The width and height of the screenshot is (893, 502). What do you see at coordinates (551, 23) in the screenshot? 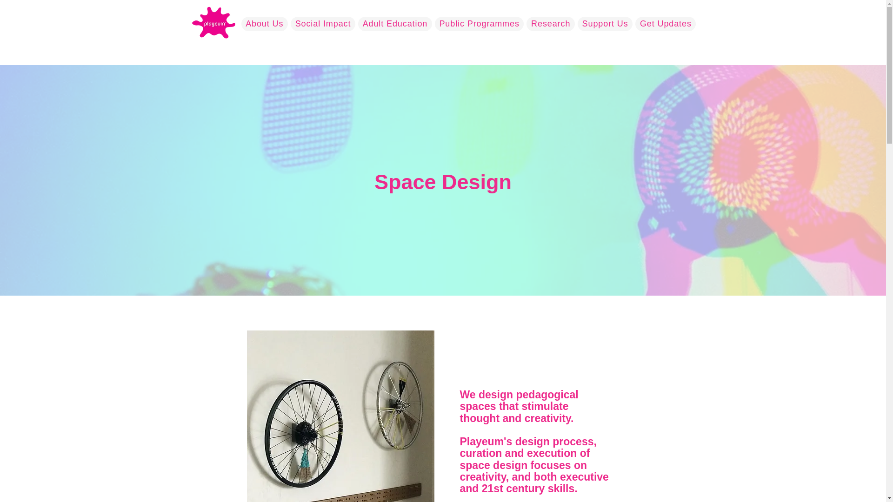
I see `Research` at bounding box center [551, 23].